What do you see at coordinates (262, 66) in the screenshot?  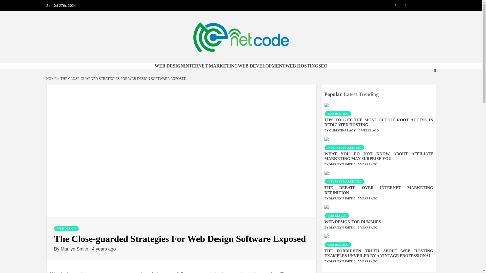 I see `WEB DEVELOPMENT` at bounding box center [262, 66].